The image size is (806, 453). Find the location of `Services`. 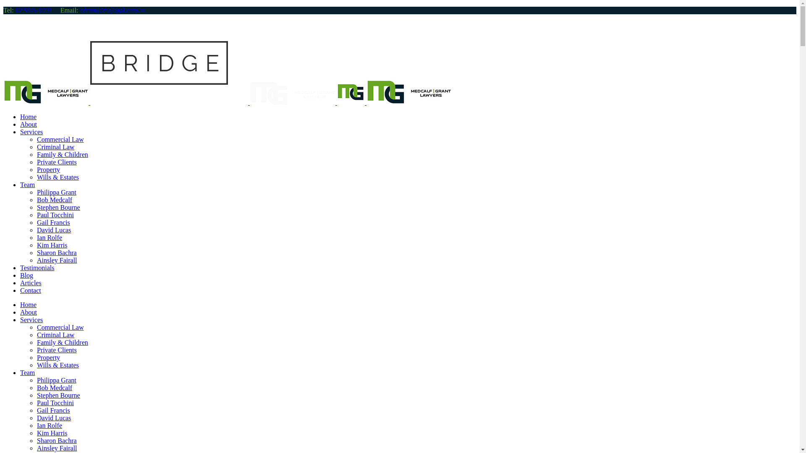

Services is located at coordinates (31, 320).